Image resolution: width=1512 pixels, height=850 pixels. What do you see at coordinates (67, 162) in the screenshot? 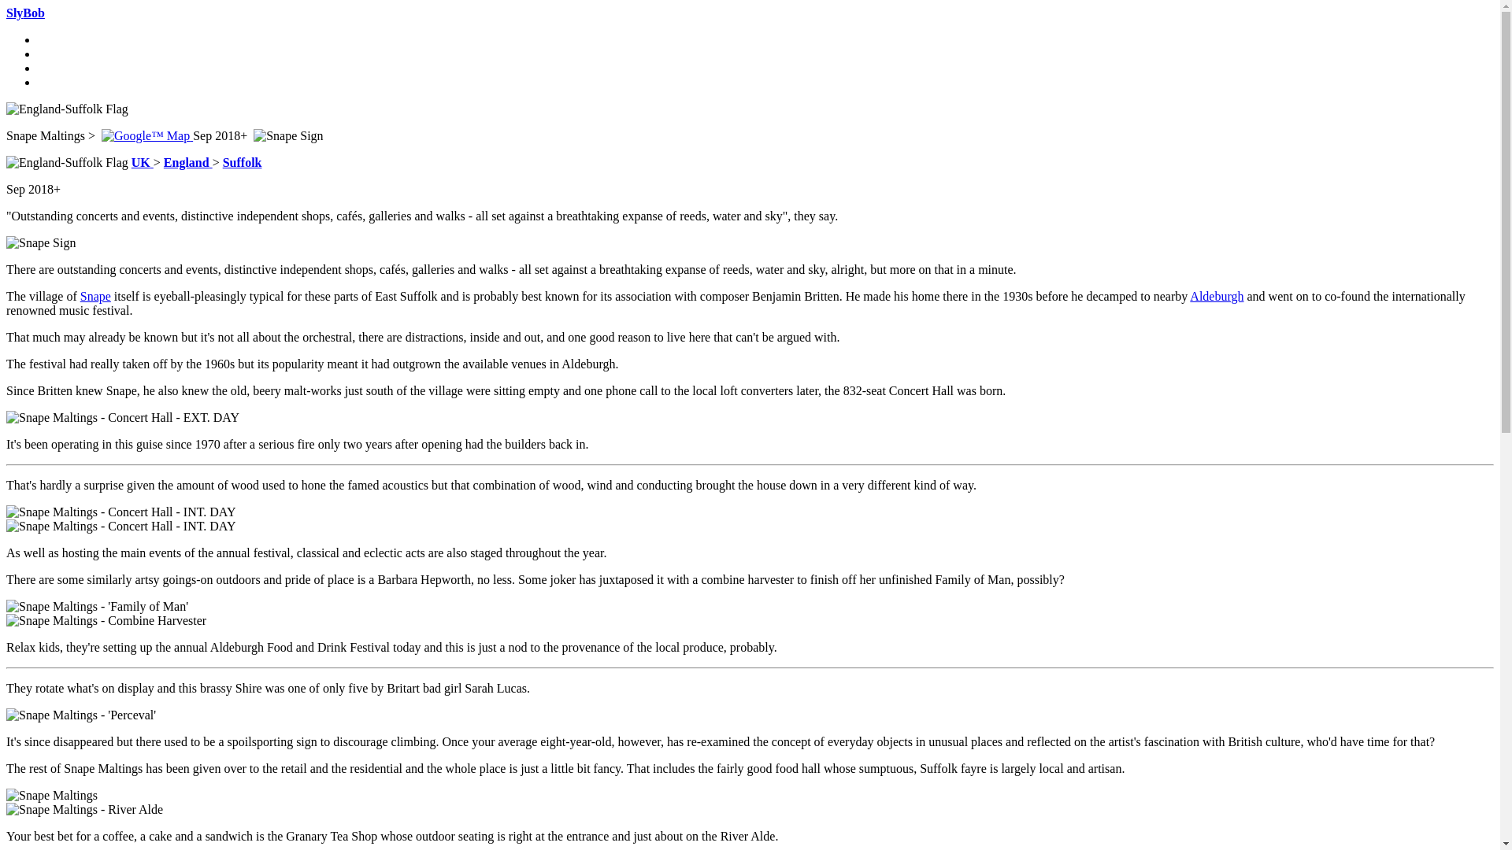
I see `England-Suffolk Flag` at bounding box center [67, 162].